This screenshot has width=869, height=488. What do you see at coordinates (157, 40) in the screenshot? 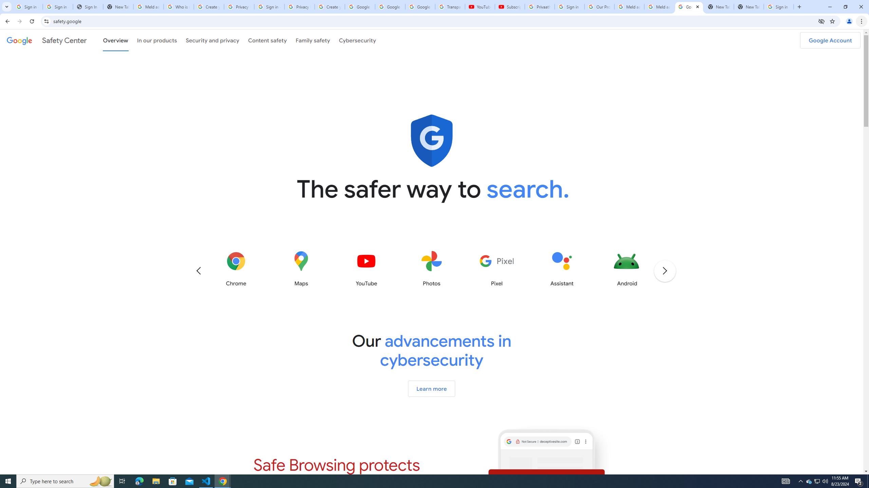
I see `In our products` at bounding box center [157, 40].